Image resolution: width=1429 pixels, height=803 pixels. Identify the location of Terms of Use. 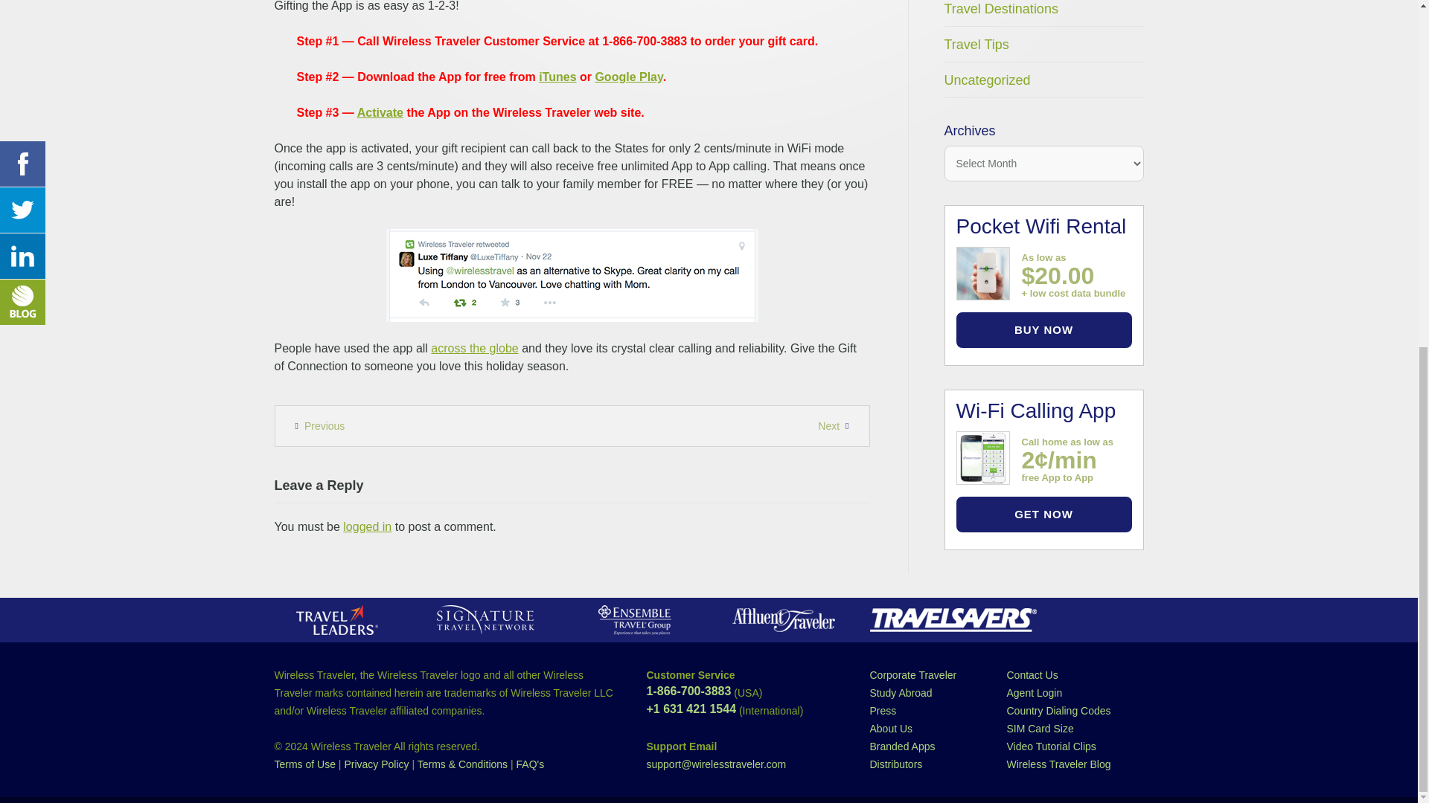
(304, 764).